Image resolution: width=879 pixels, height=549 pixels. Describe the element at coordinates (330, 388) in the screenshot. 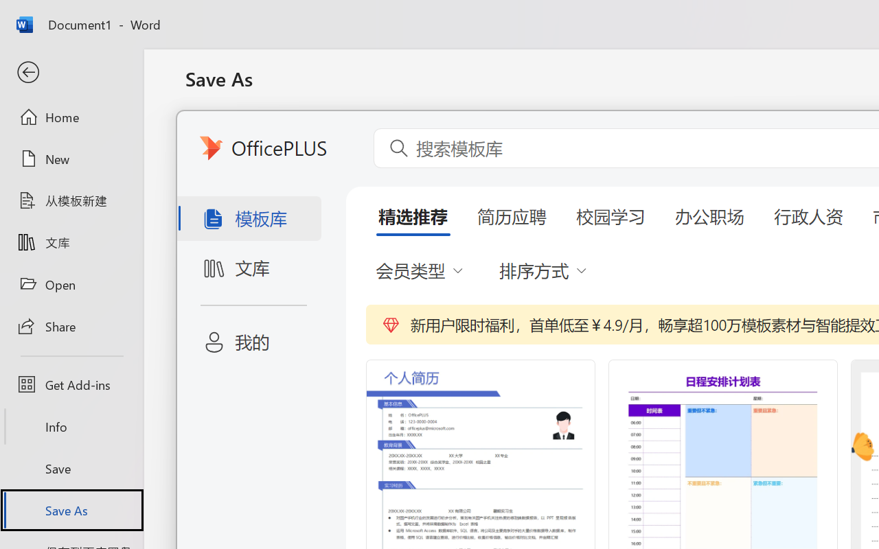

I see `This PC` at that location.